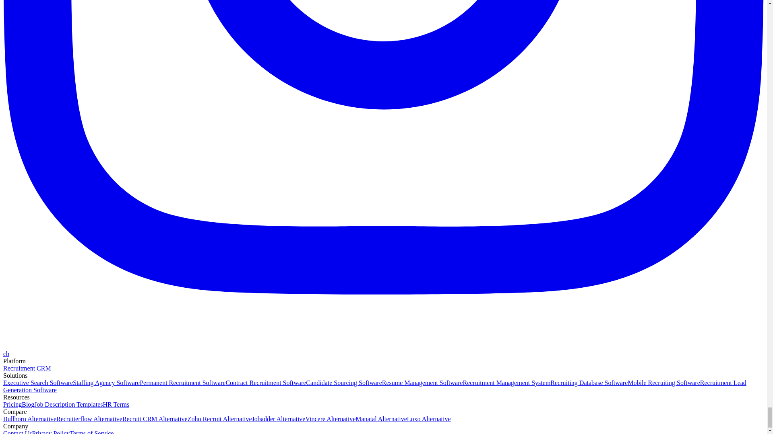 Image resolution: width=773 pixels, height=434 pixels. Describe the element at coordinates (374, 386) in the screenshot. I see `Recruitment Lead Generation Software` at that location.